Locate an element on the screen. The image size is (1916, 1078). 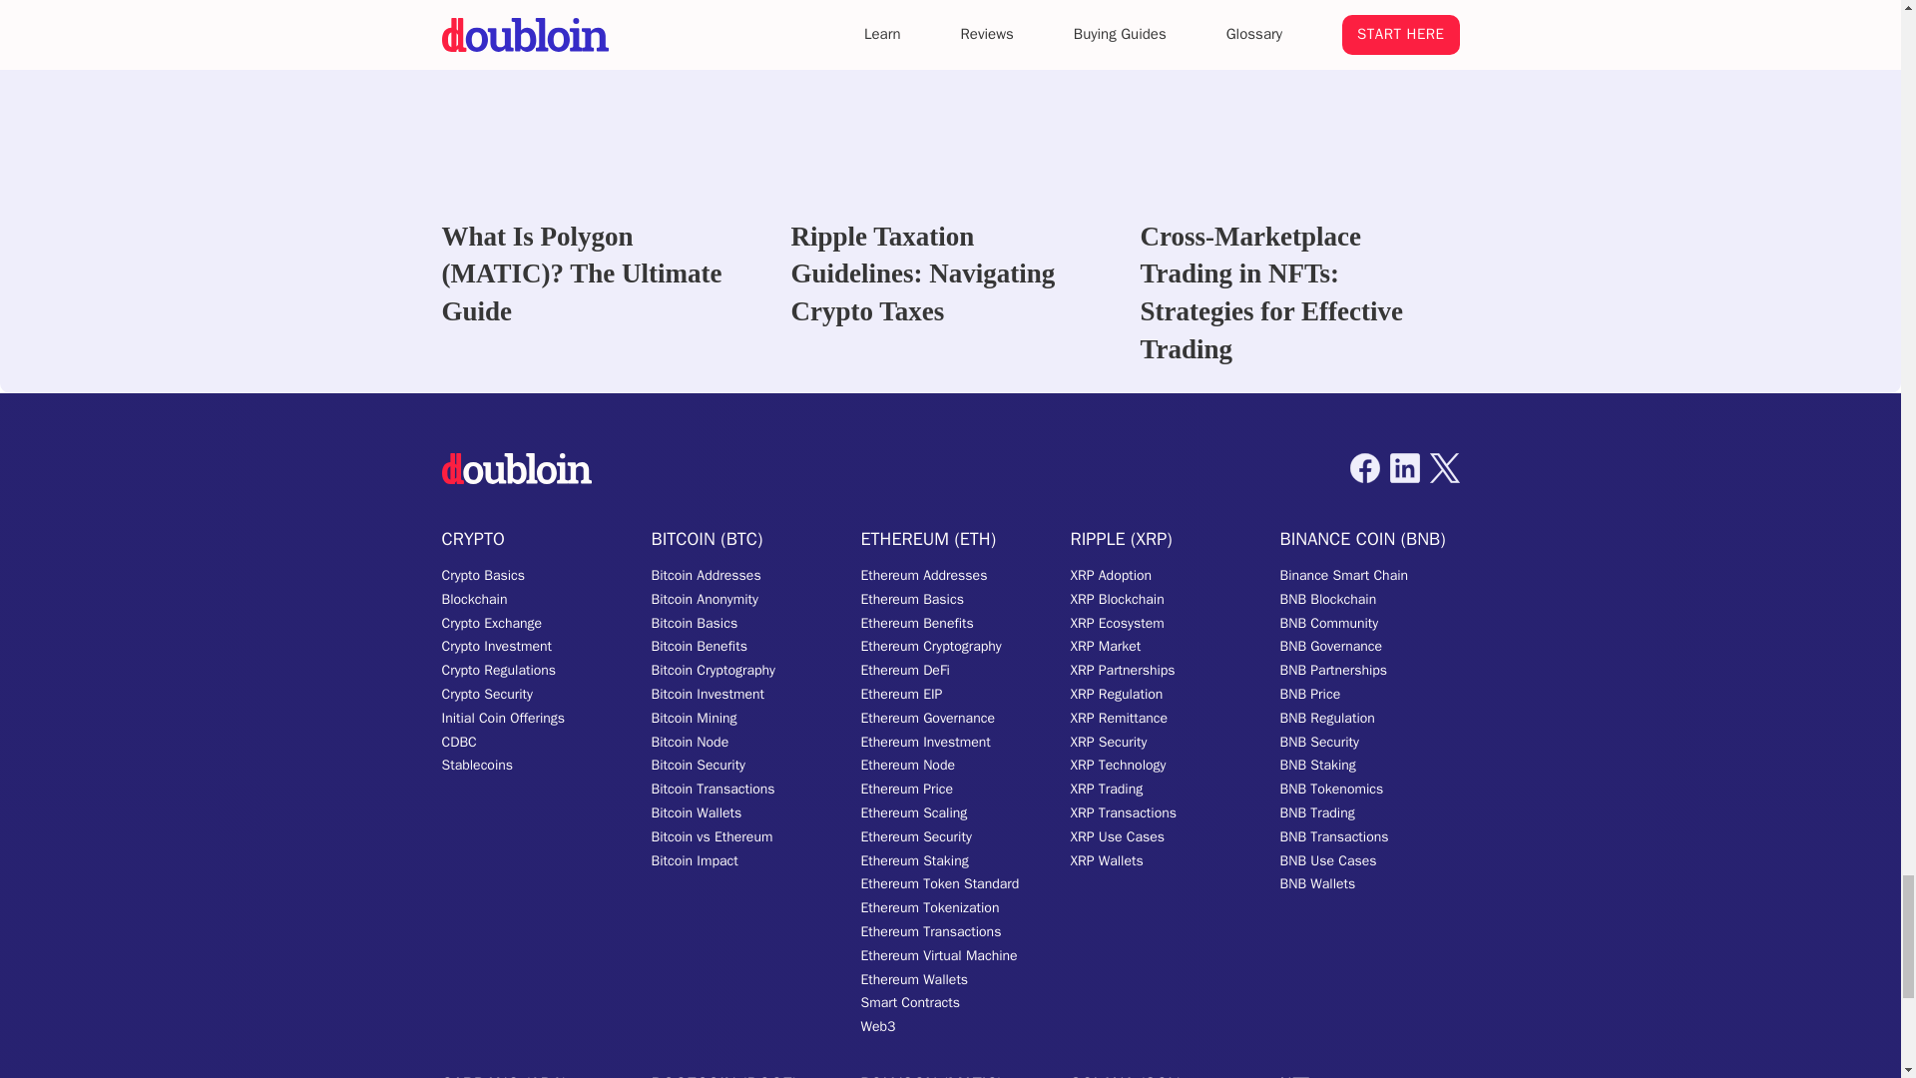
Ripple Taxation Guidelines: Navigating Crypto Taxes is located at coordinates (949, 166).